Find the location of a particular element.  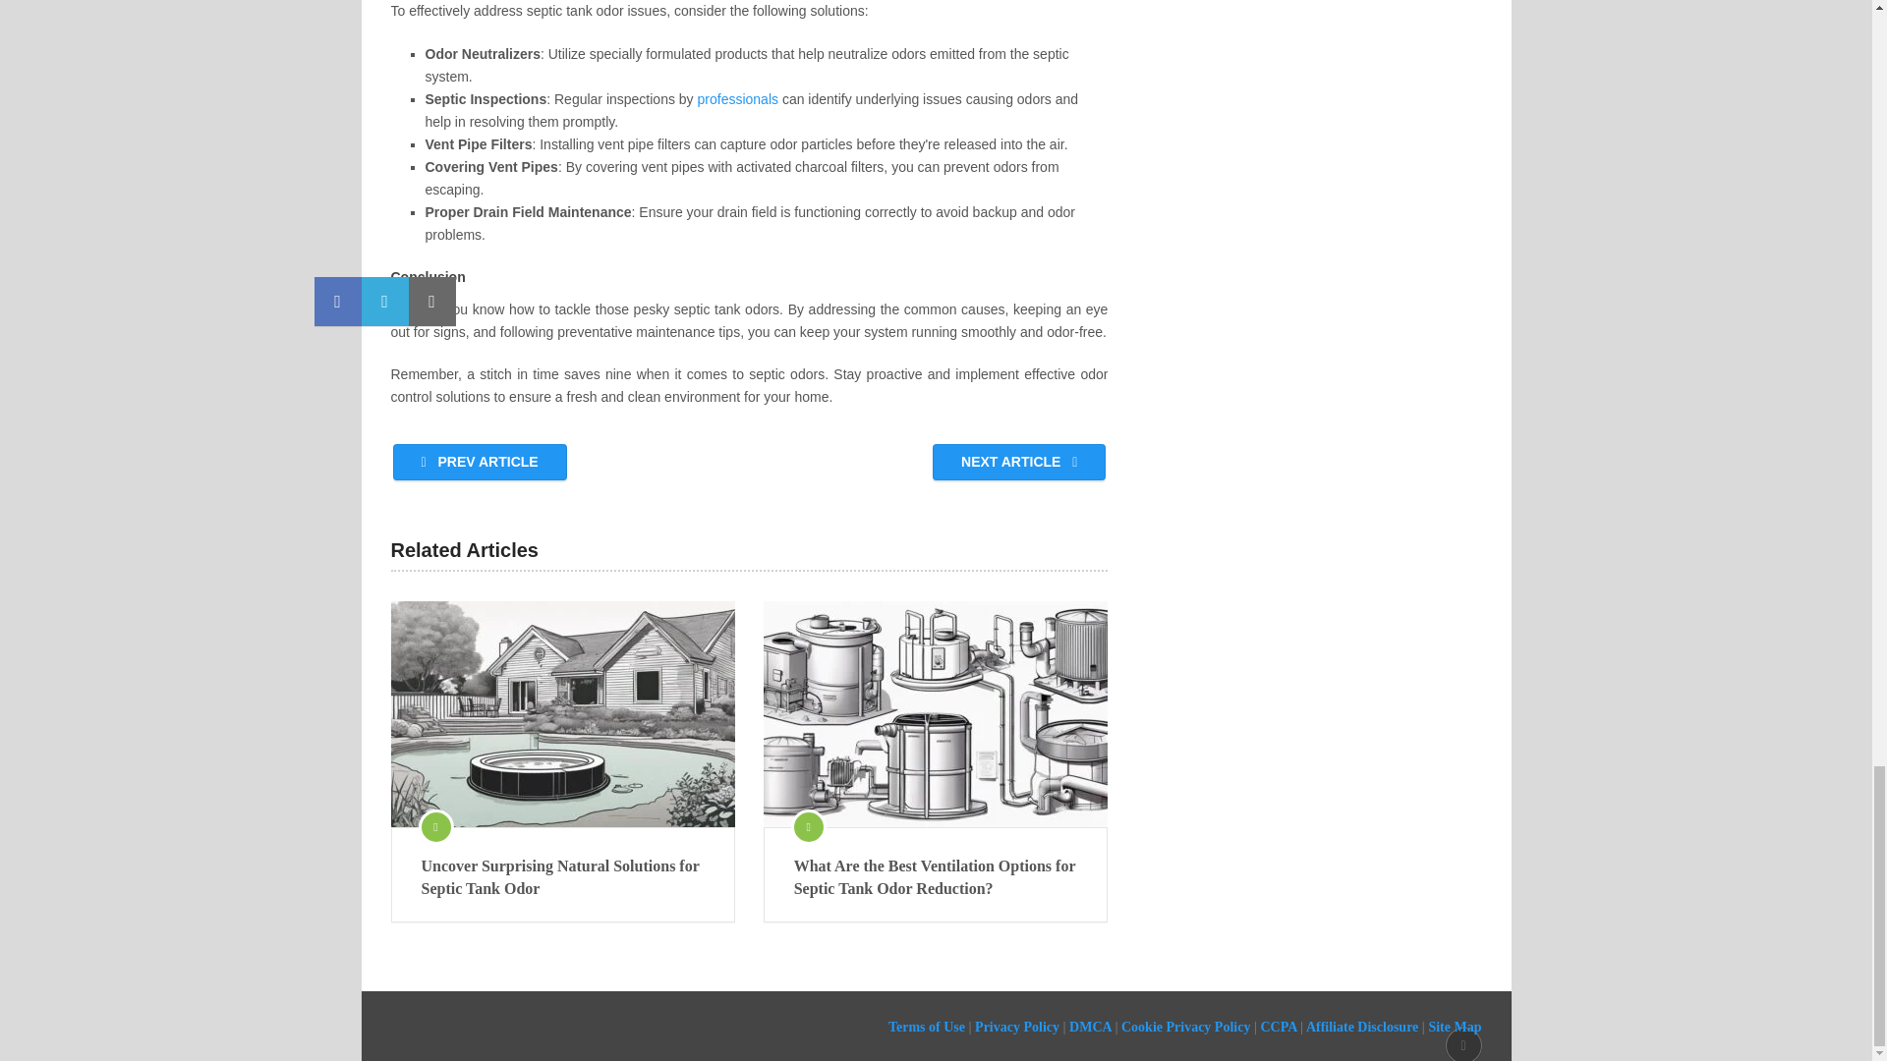

Get FREE Septic Service Quote! is located at coordinates (738, 98).